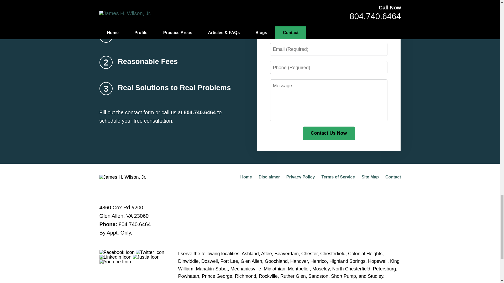  I want to click on Privacy Policy, so click(301, 177).